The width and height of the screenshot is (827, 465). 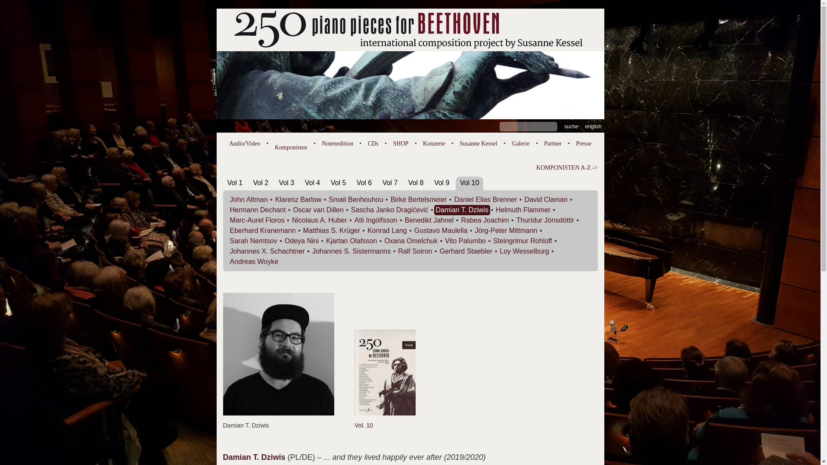 I want to click on Smail Benhouhou, so click(x=356, y=200).